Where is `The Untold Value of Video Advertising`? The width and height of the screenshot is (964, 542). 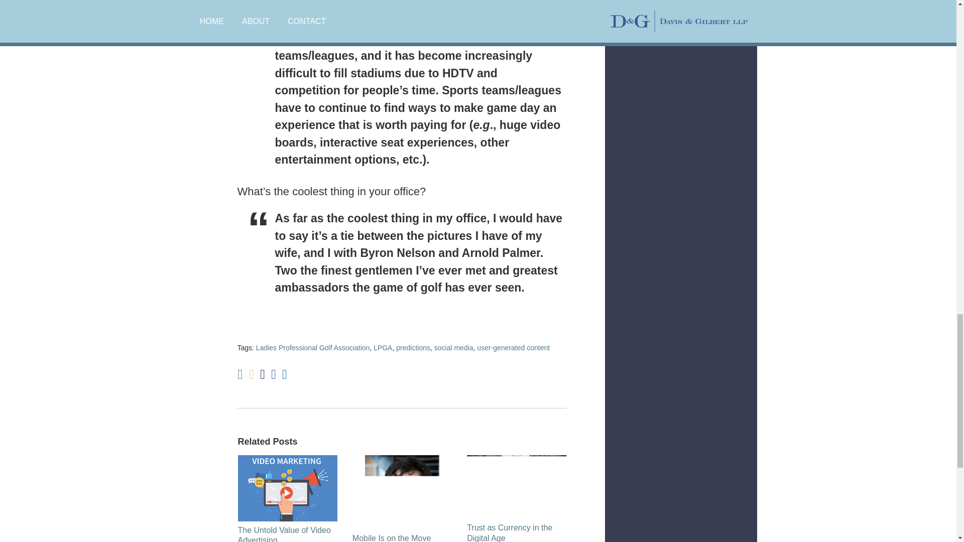 The Untold Value of Video Advertising is located at coordinates (288, 533).